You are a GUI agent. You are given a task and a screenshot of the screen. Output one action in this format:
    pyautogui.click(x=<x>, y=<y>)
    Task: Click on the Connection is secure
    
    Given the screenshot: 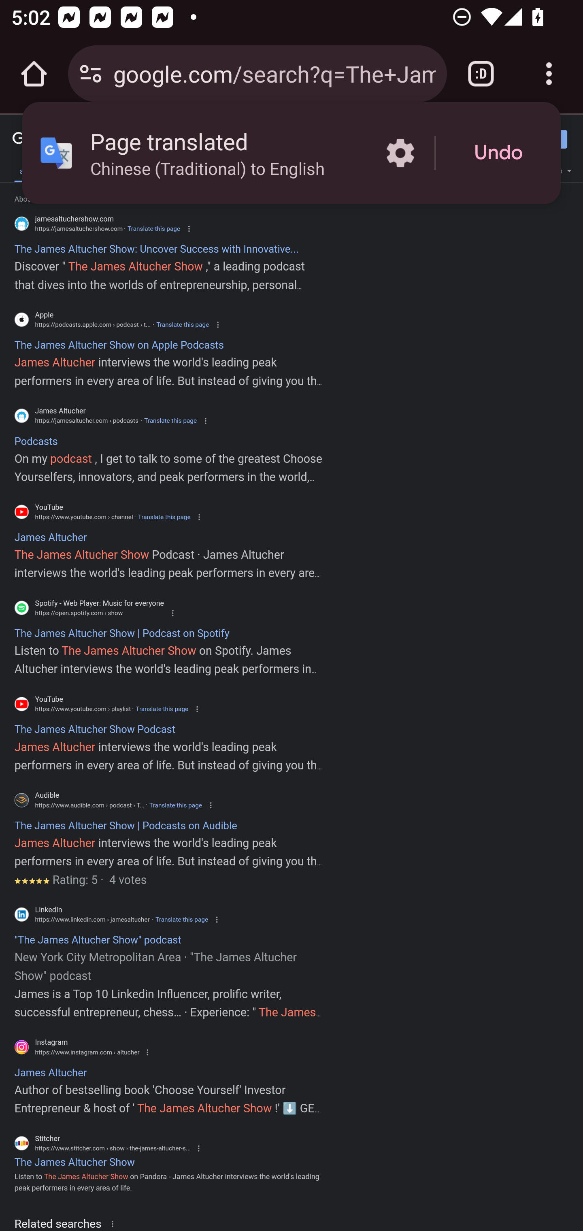 What is the action you would take?
    pyautogui.click(x=91, y=74)
    